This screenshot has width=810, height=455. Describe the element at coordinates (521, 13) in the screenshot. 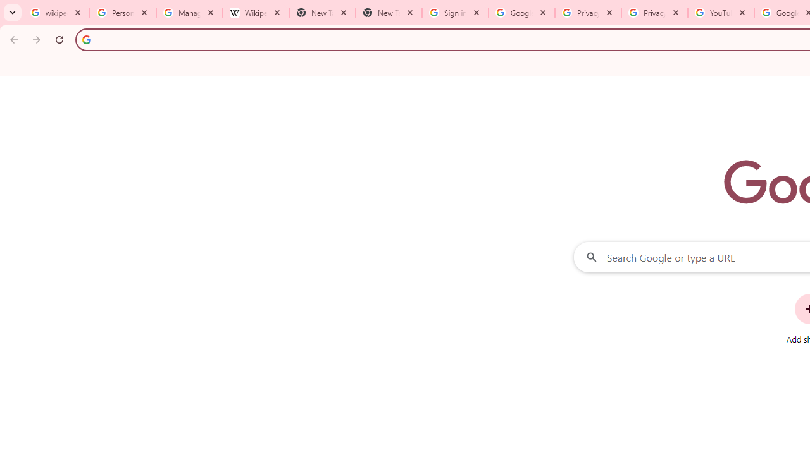

I see `Google Drive: Sign-in` at that location.